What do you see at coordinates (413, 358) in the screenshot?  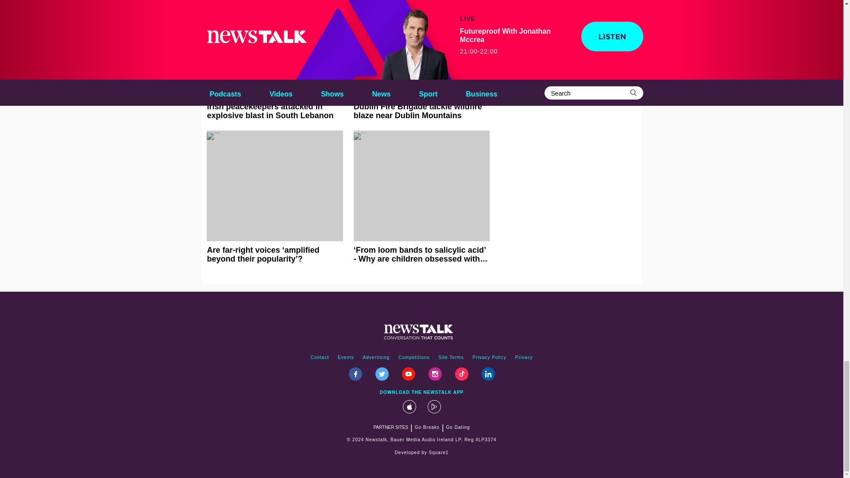 I see `competitions` at bounding box center [413, 358].